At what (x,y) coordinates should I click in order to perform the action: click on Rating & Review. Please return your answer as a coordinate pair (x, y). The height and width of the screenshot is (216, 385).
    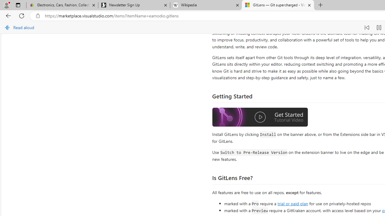
    Looking at the image, I should click on (326, 61).